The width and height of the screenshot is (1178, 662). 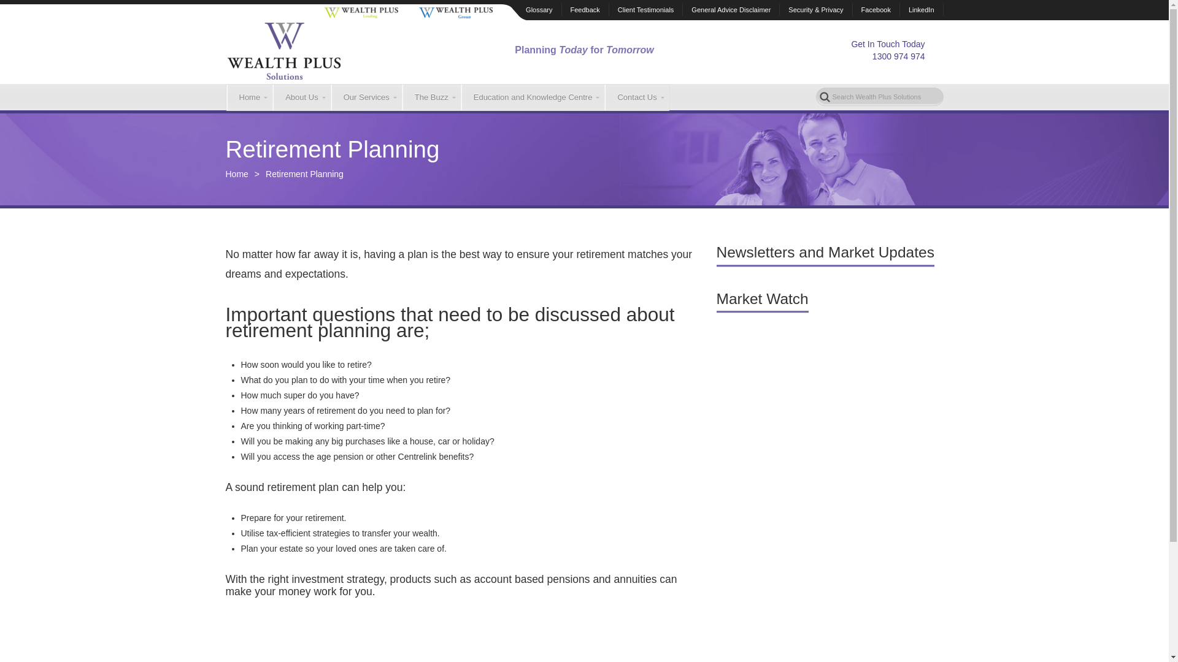 I want to click on Wealth Plus Group, so click(x=455, y=12).